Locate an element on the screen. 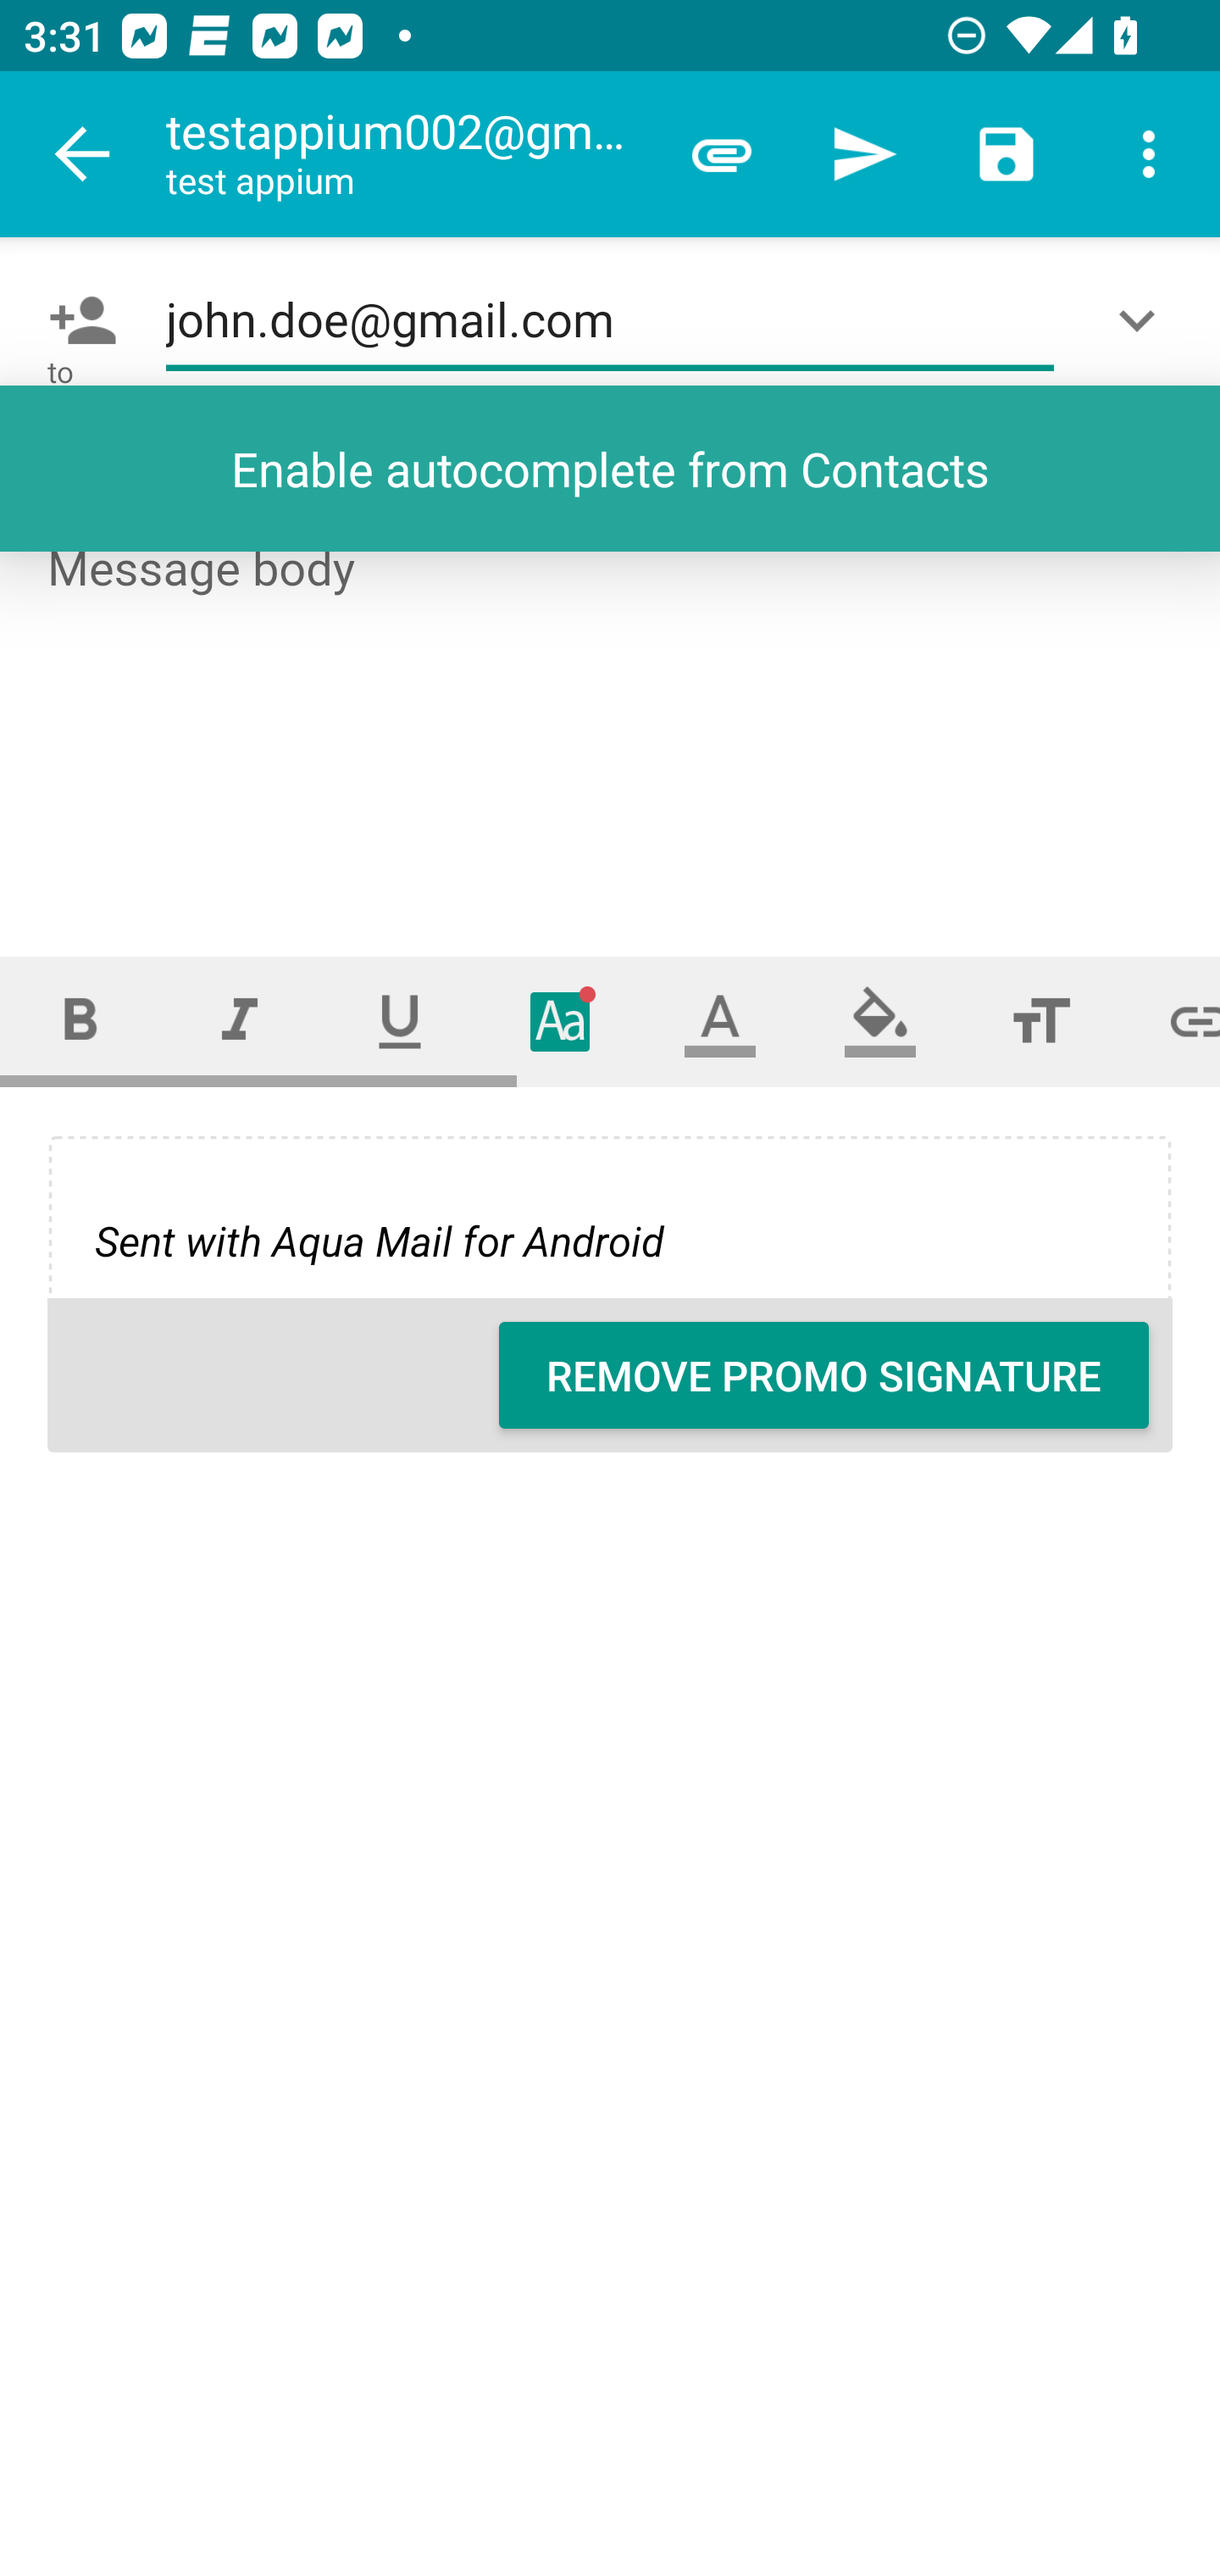  Typeface (font) is located at coordinates (561, 1020).